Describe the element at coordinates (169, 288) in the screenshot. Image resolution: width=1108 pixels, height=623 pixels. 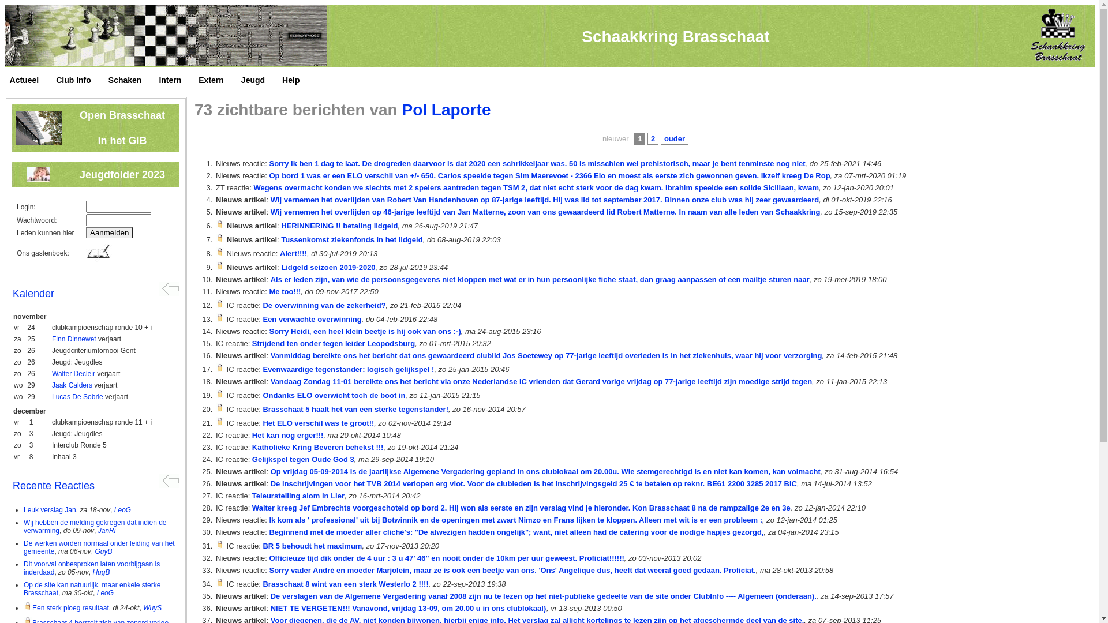
I see `Verberg de sidebar` at that location.